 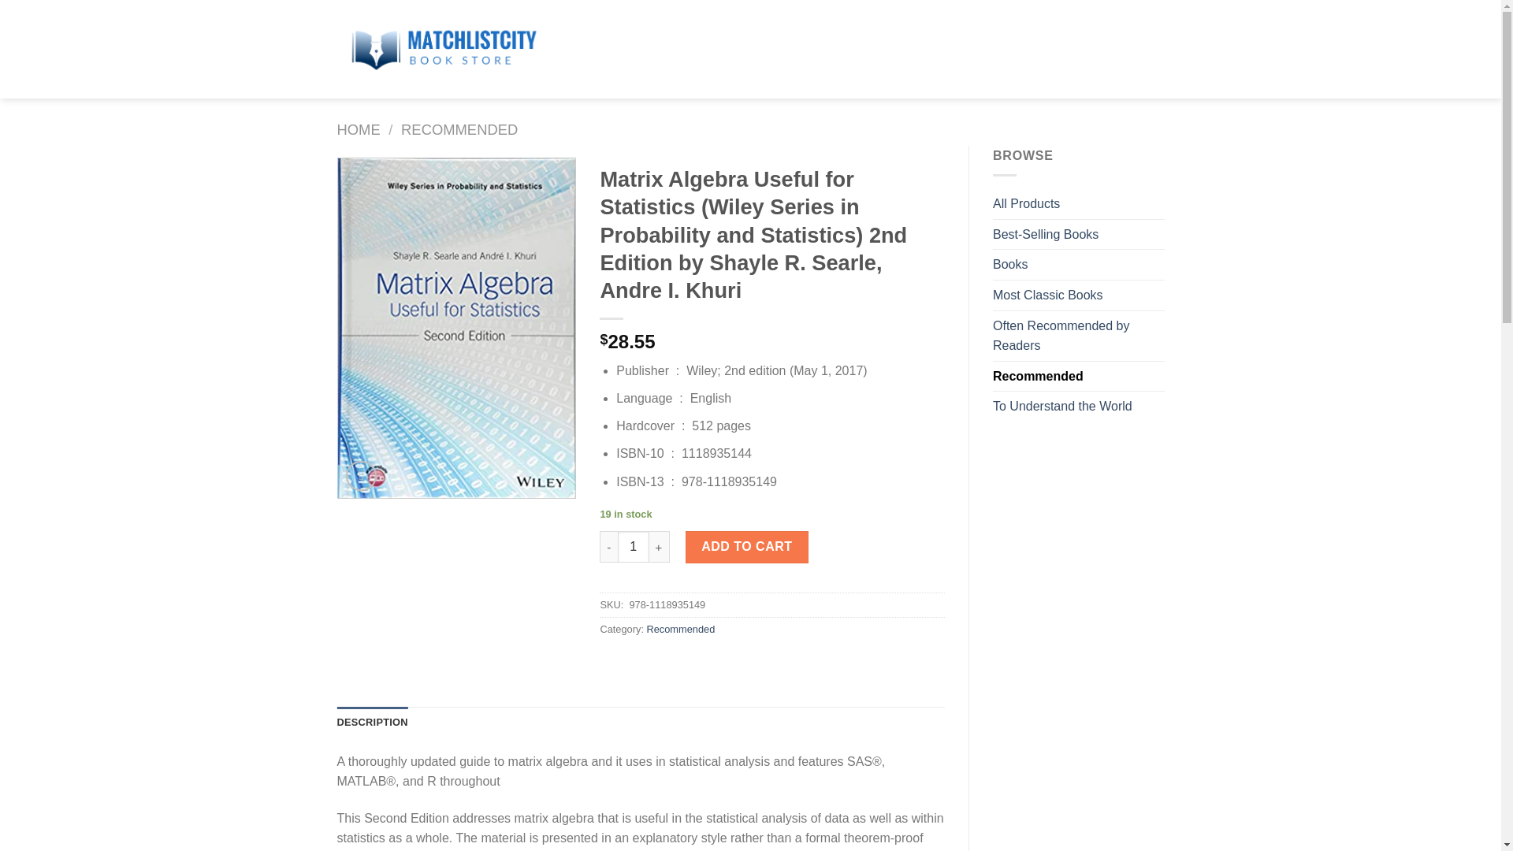 I want to click on To Understand the World, so click(x=1078, y=406).